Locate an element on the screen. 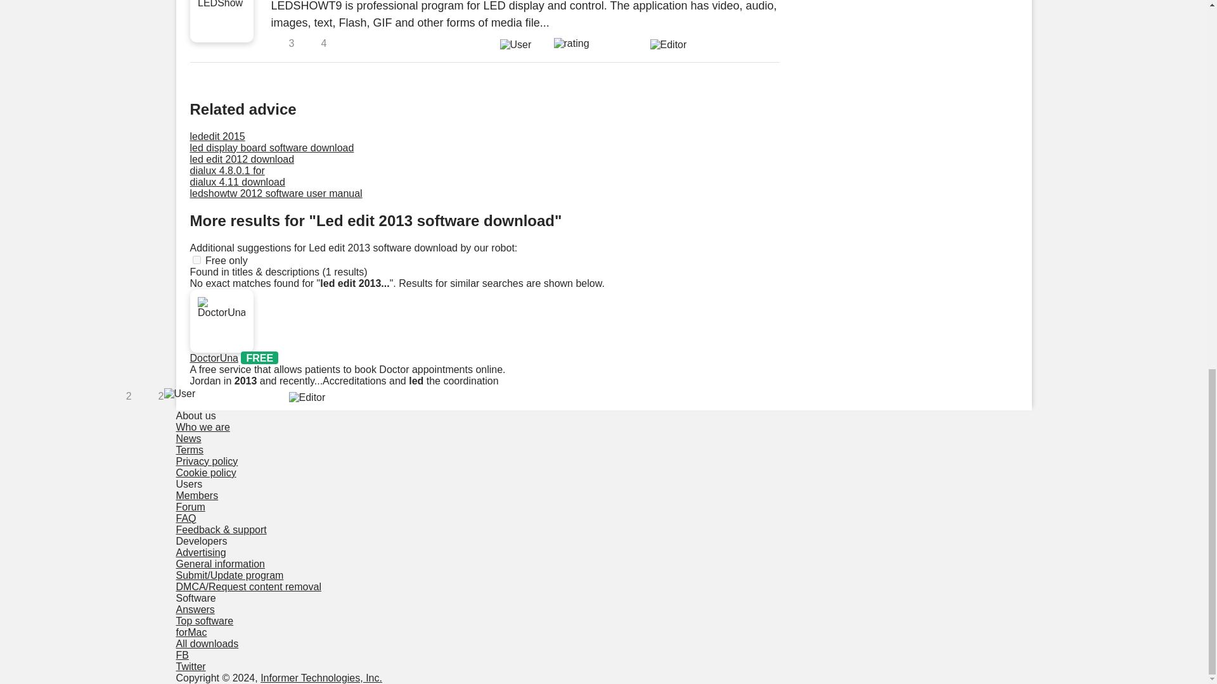  dialux 4.8.0.1 for is located at coordinates (227, 170).